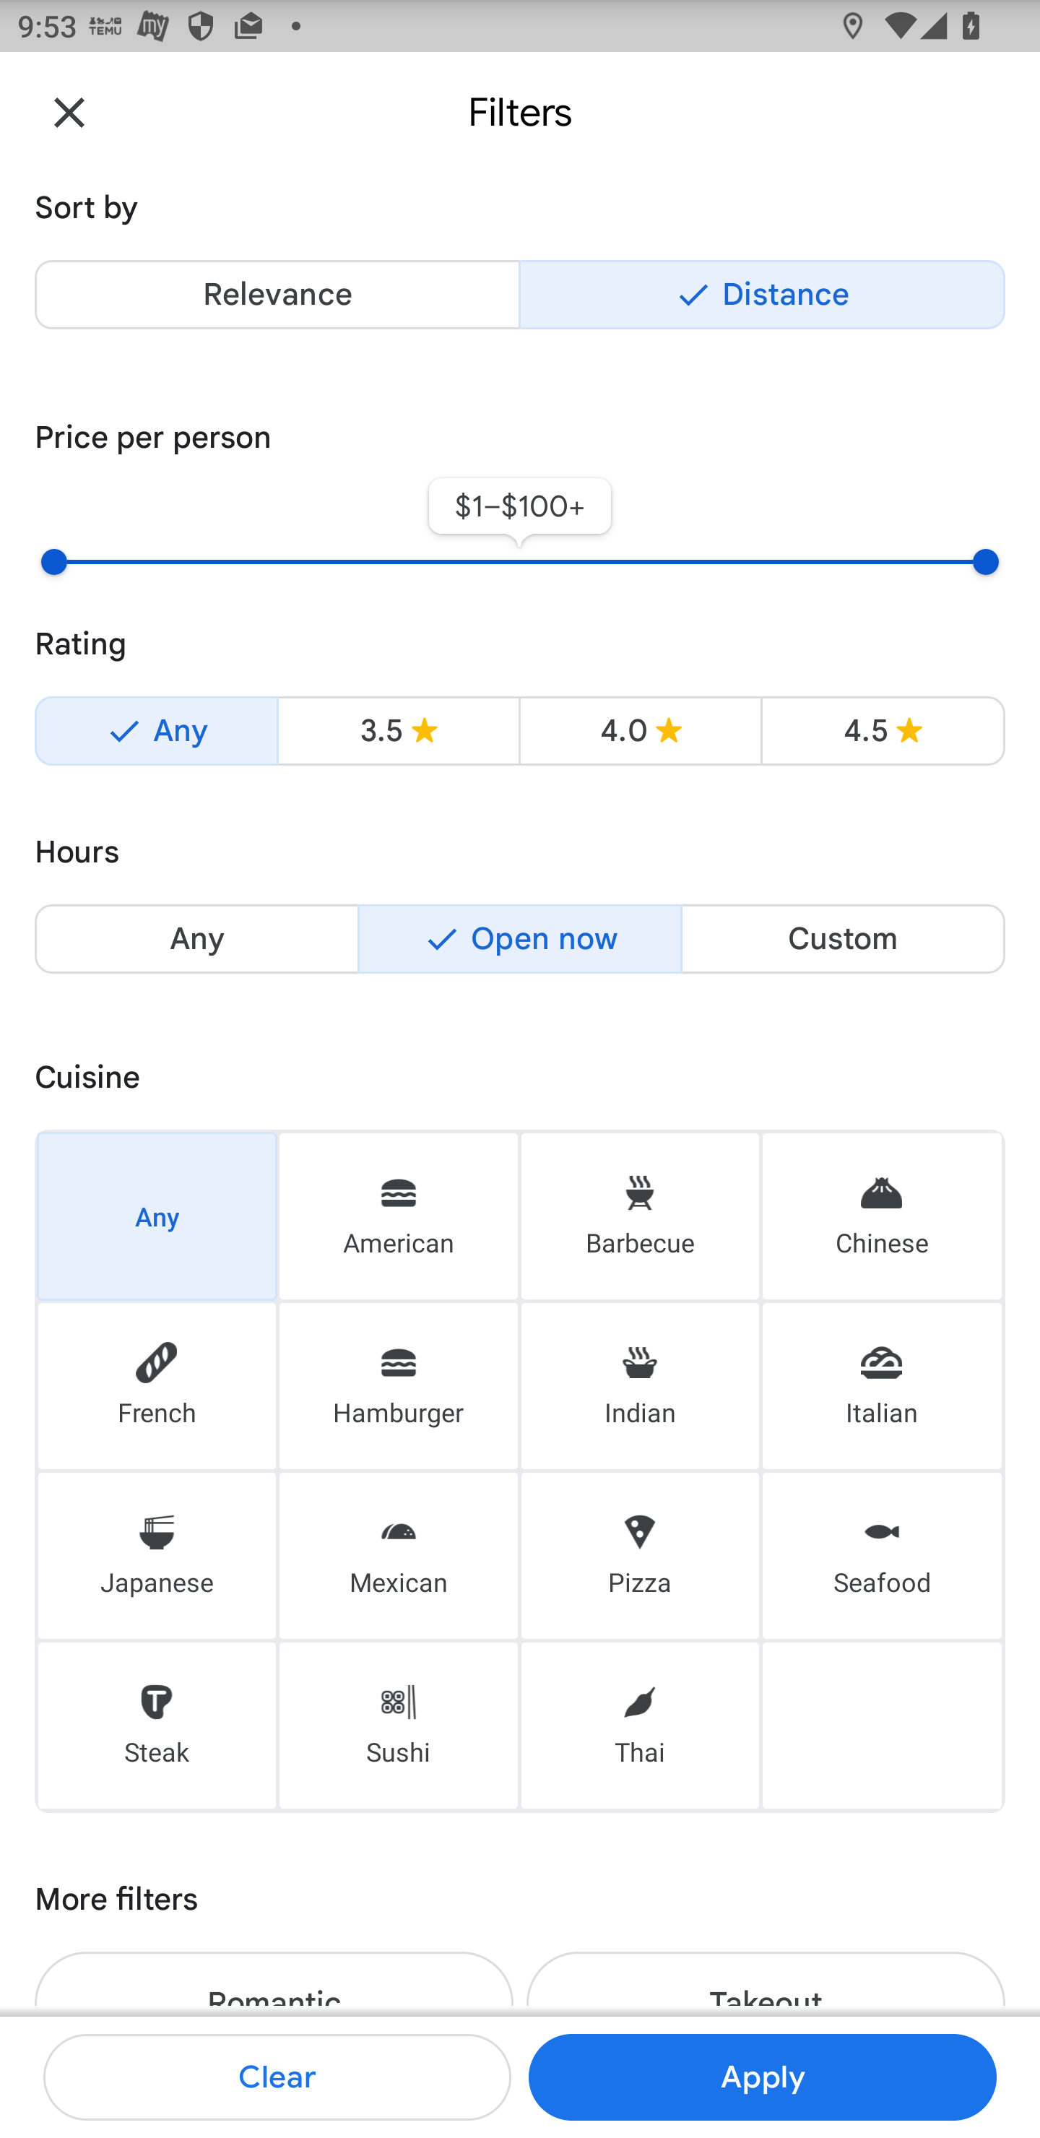 Image resolution: width=1040 pixels, height=2138 pixels. Describe the element at coordinates (883, 1215) in the screenshot. I see `Chinese` at that location.